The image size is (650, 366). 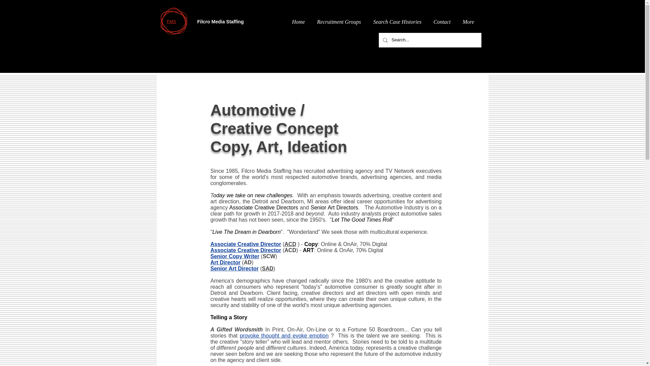 What do you see at coordinates (334, 207) in the screenshot?
I see `Senior Art Directors` at bounding box center [334, 207].